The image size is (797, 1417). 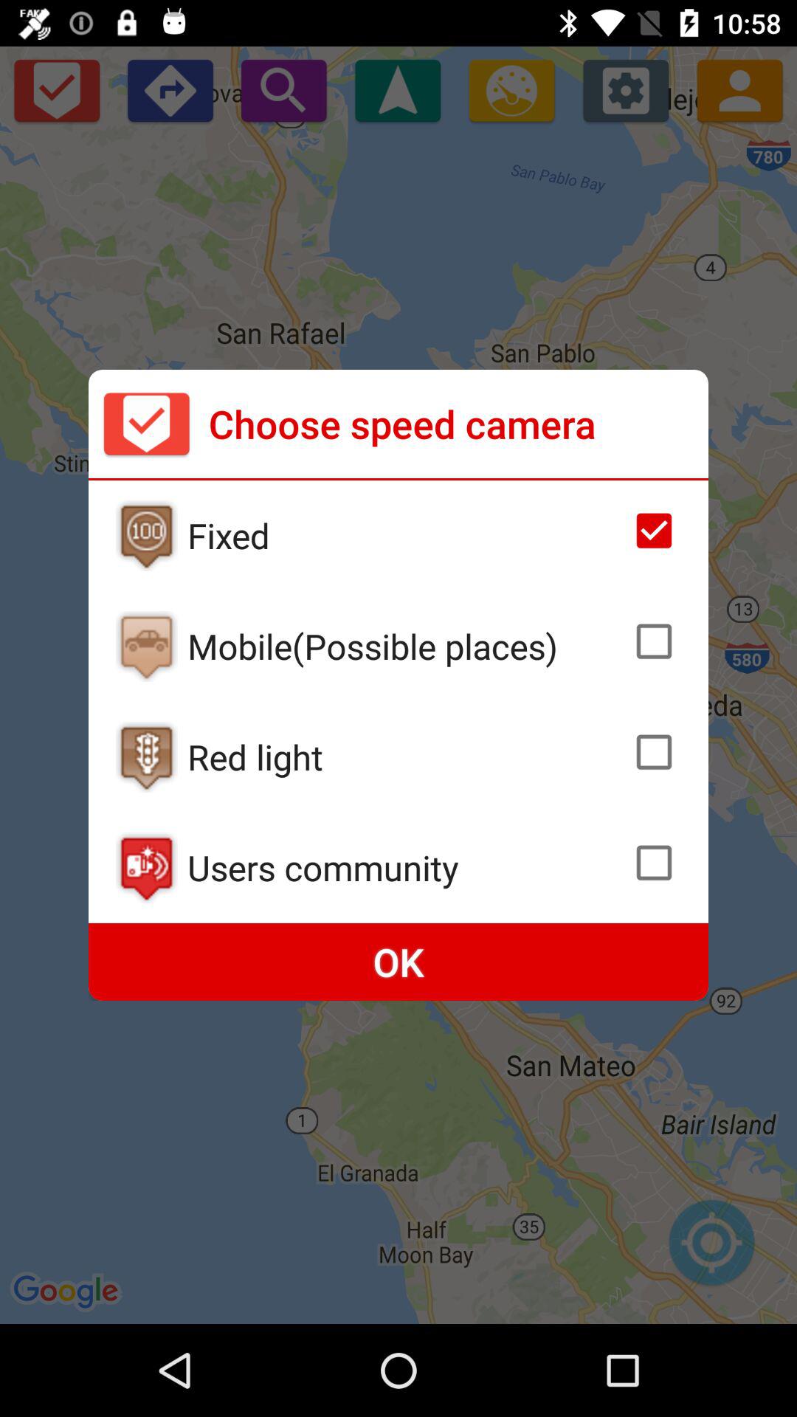 What do you see at coordinates (146, 757) in the screenshot?
I see `traffic light` at bounding box center [146, 757].